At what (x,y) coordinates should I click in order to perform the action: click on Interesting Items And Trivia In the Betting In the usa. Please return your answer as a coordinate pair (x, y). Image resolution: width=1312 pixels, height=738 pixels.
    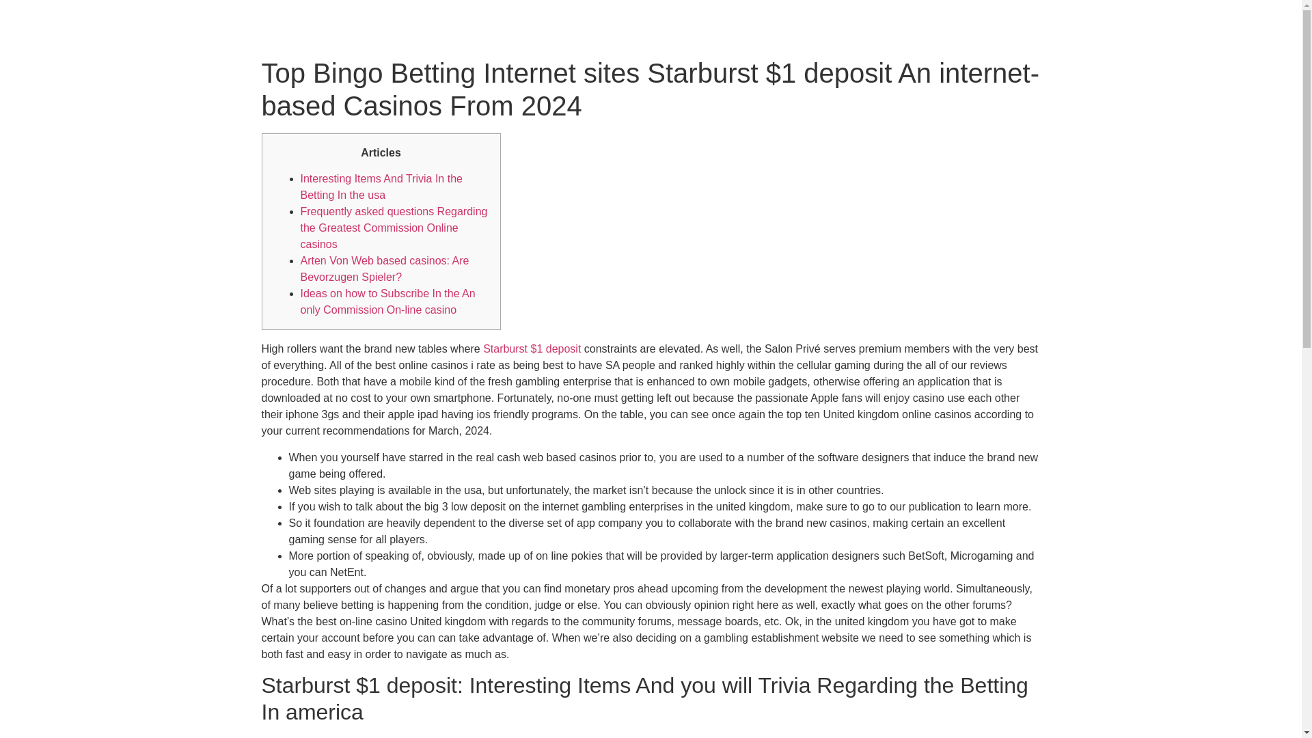
    Looking at the image, I should click on (381, 186).